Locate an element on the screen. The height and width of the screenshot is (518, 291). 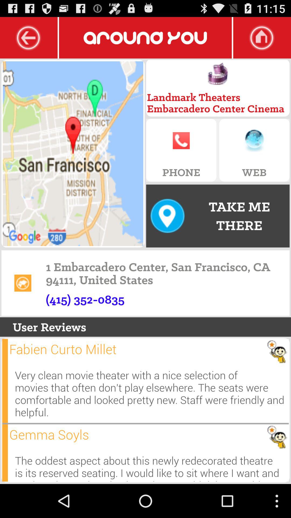
turn on the item next to the fabien curto millet icon is located at coordinates (5, 381).